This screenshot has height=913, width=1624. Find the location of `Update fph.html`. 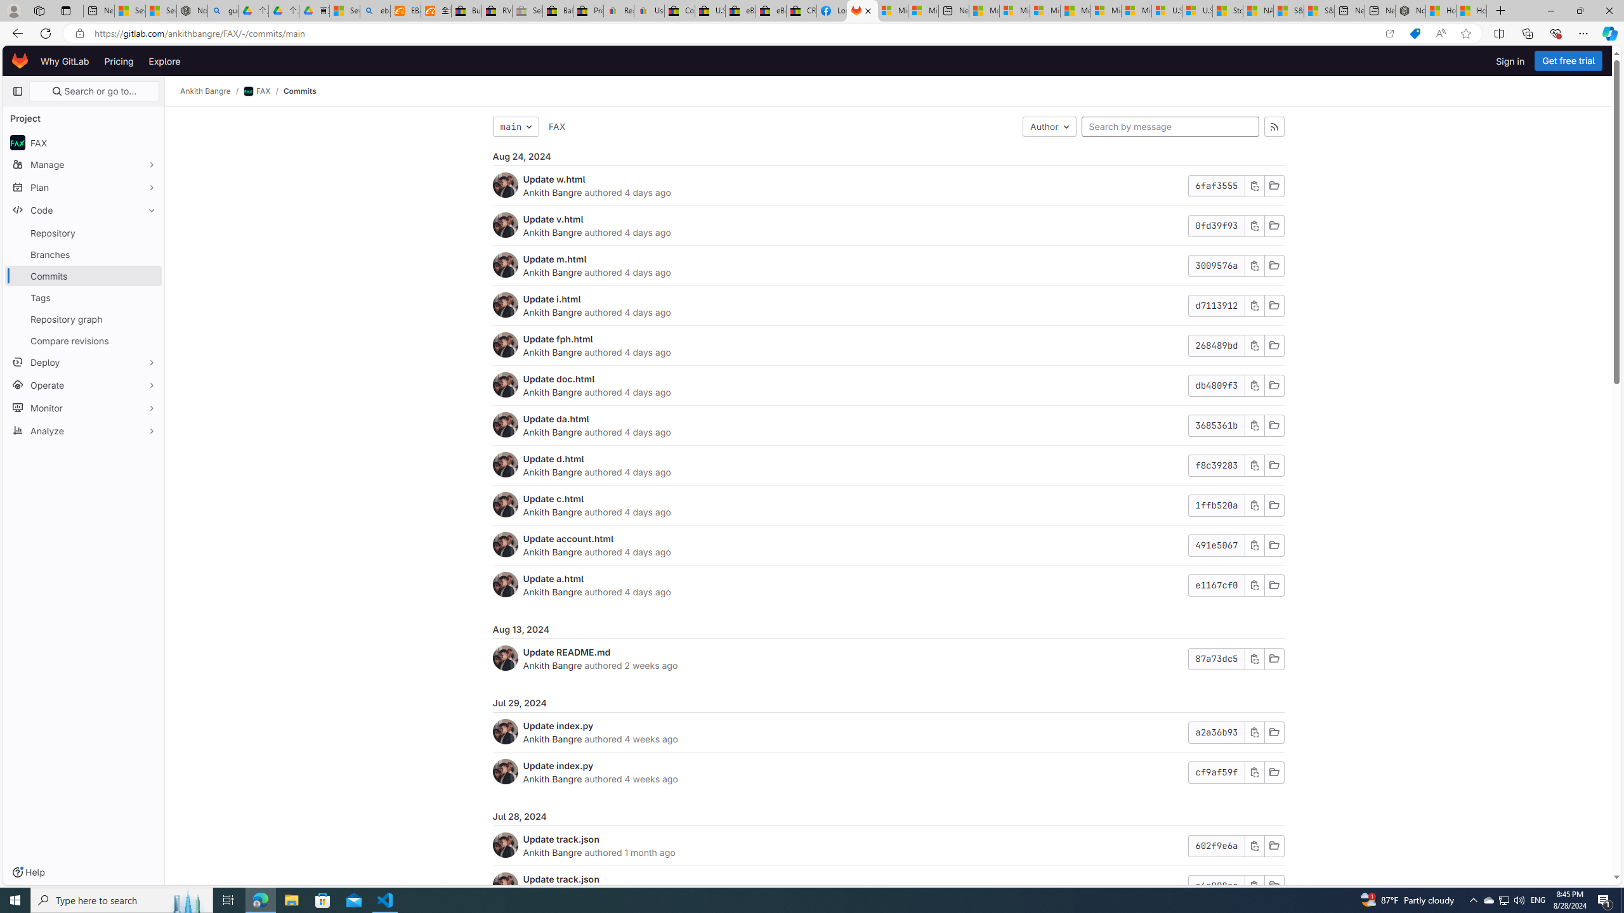

Update fph.html is located at coordinates (558, 339).